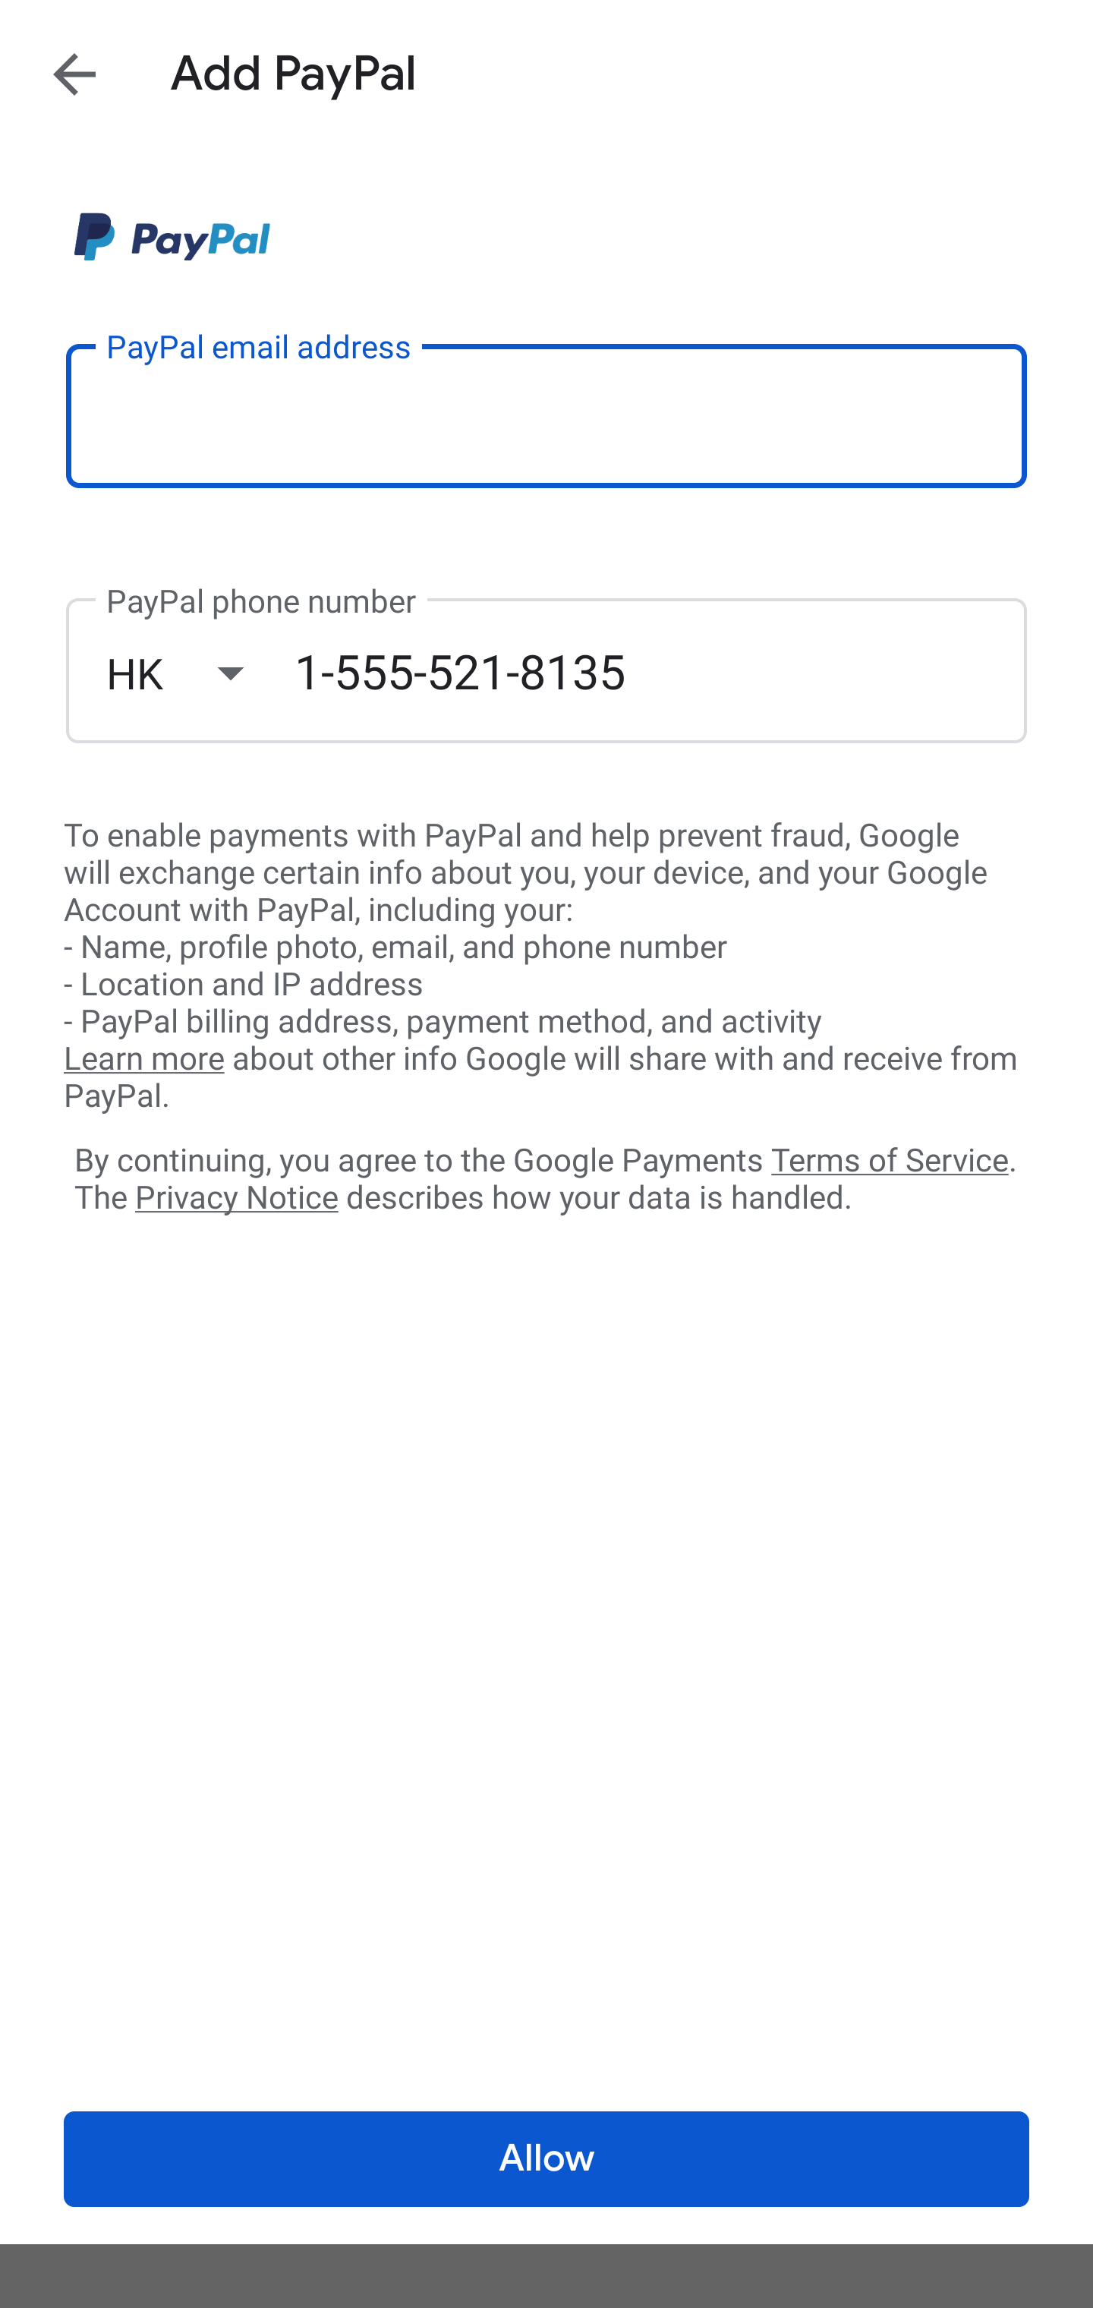 This screenshot has width=1093, height=2308. I want to click on PayPal email address, so click(546, 415).